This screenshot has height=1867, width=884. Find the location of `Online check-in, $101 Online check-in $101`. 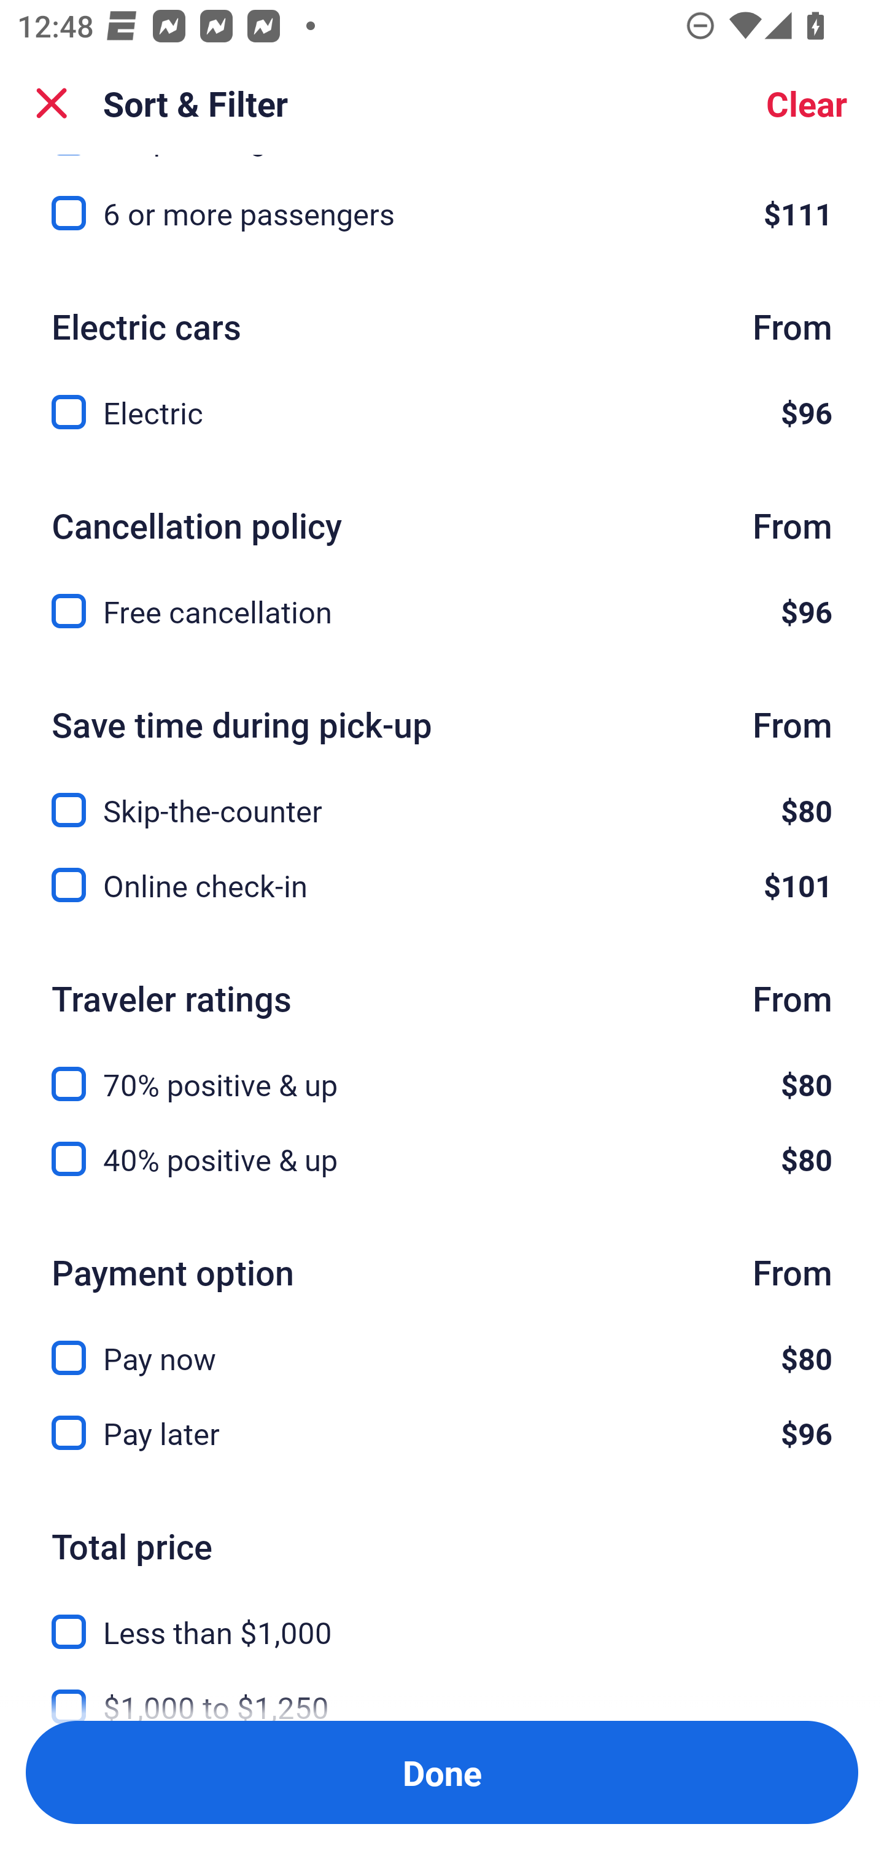

Online check-in, $101 Online check-in $101 is located at coordinates (442, 886).